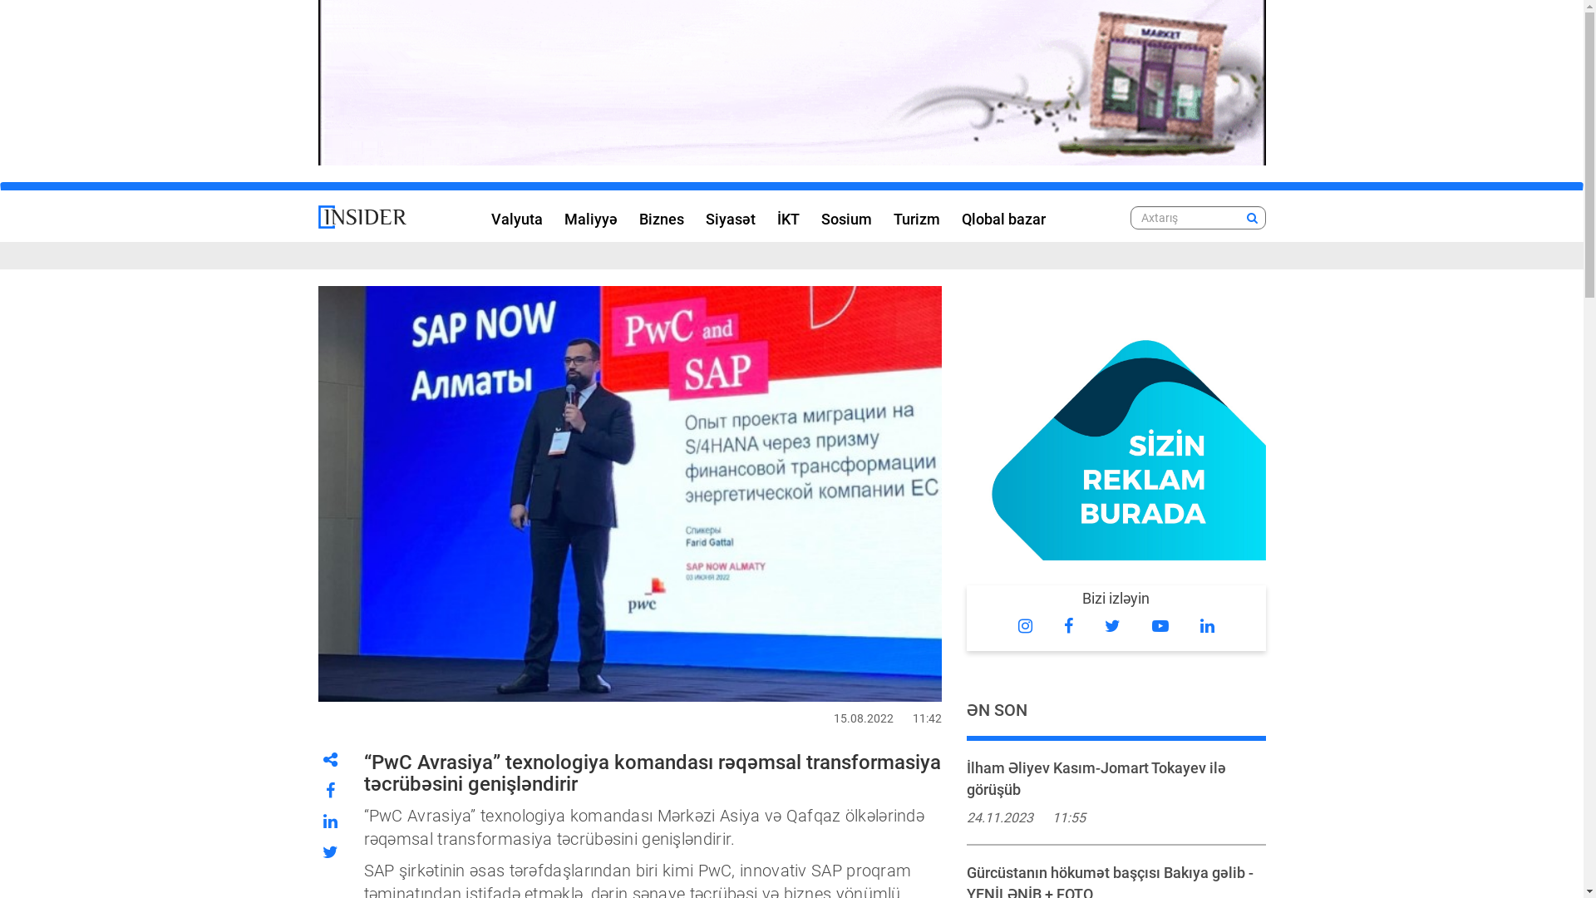 The width and height of the screenshot is (1596, 898). I want to click on Turizm, so click(917, 216).